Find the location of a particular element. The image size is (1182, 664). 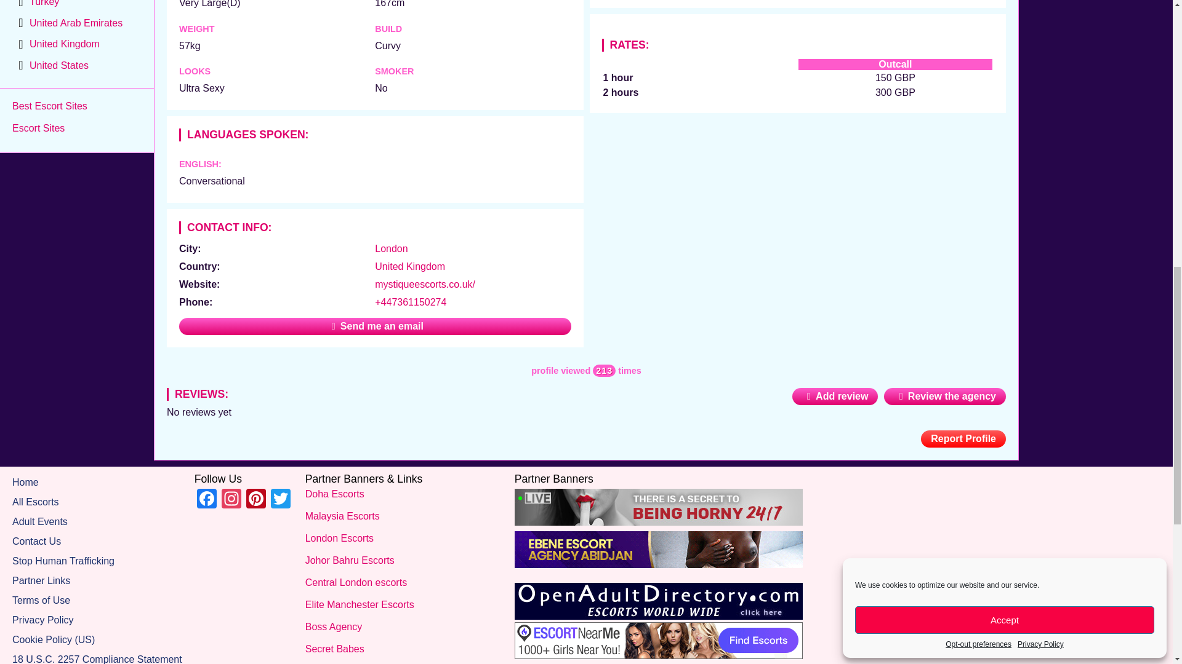

London is located at coordinates (391, 248).